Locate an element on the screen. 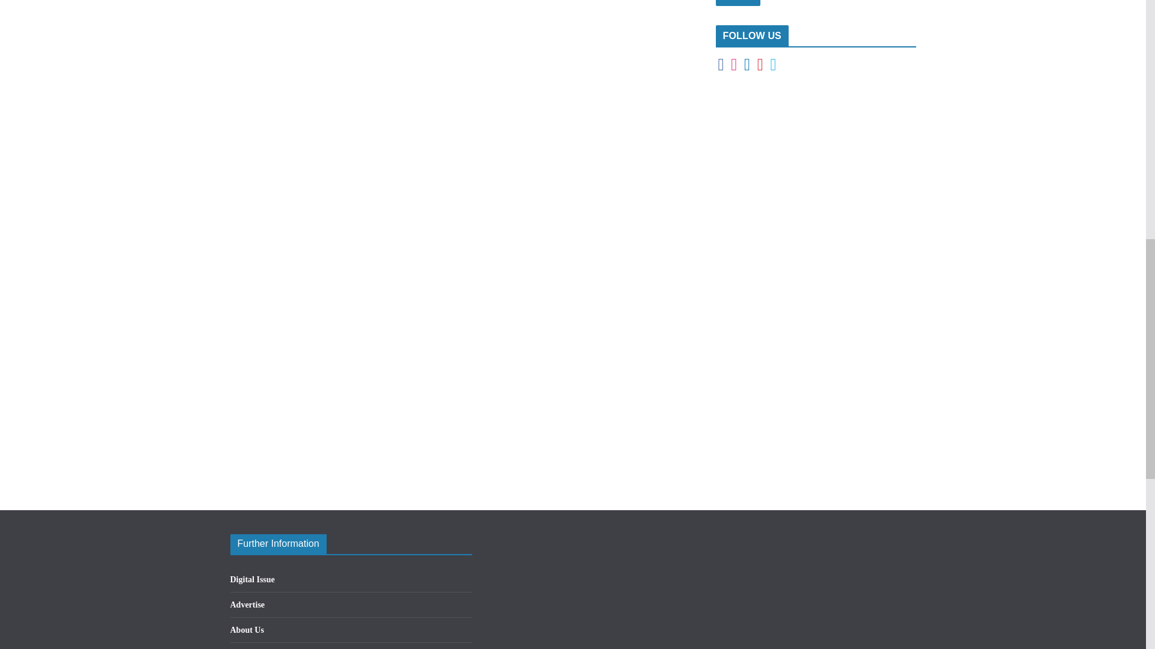 This screenshot has width=1155, height=649. Digital Issue is located at coordinates (252, 579).